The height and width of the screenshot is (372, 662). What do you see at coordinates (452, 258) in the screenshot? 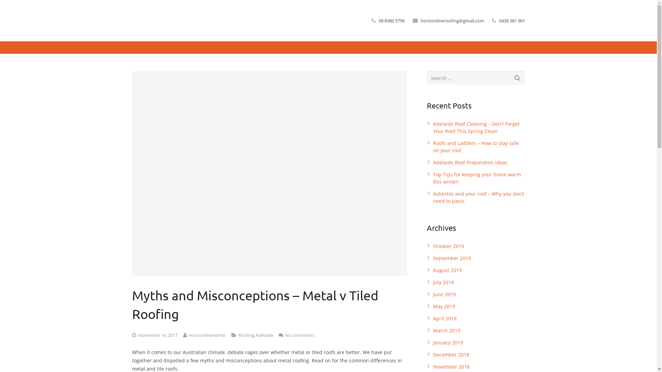
I see `September 2019` at bounding box center [452, 258].